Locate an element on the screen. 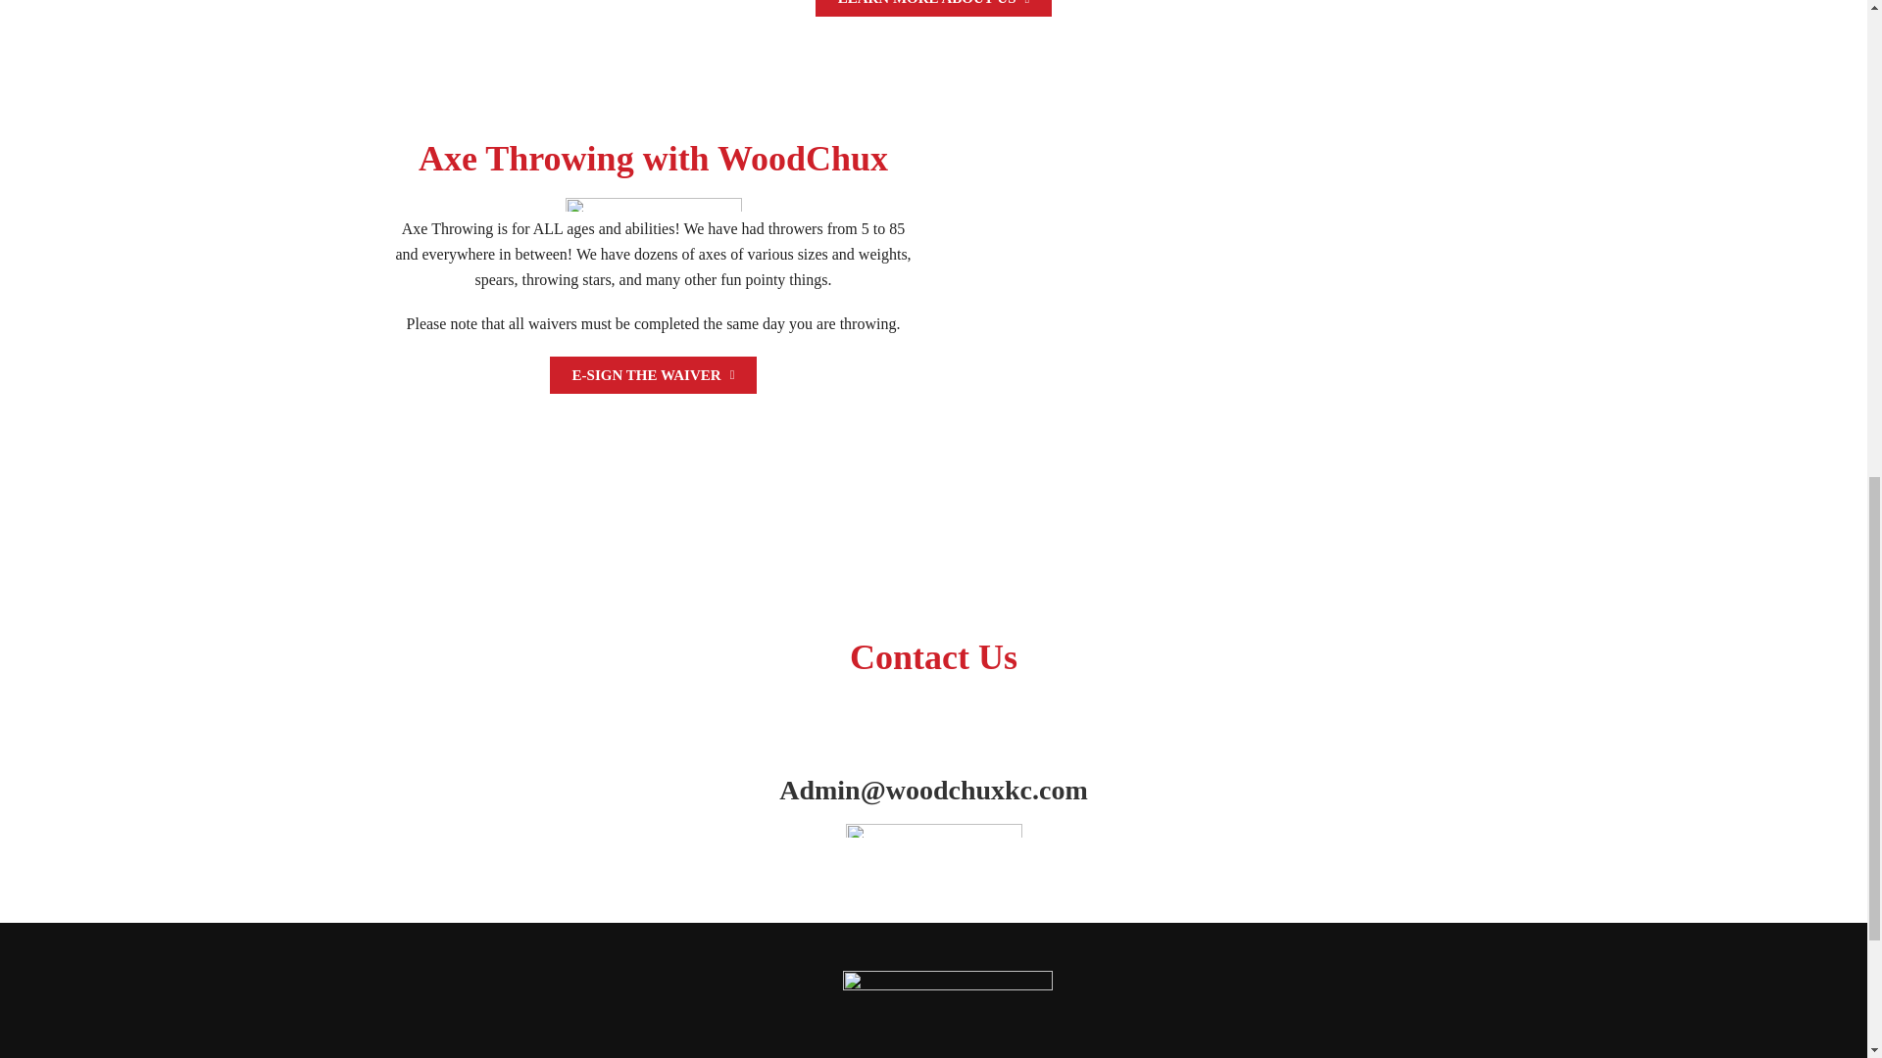  separators is located at coordinates (933, 831).